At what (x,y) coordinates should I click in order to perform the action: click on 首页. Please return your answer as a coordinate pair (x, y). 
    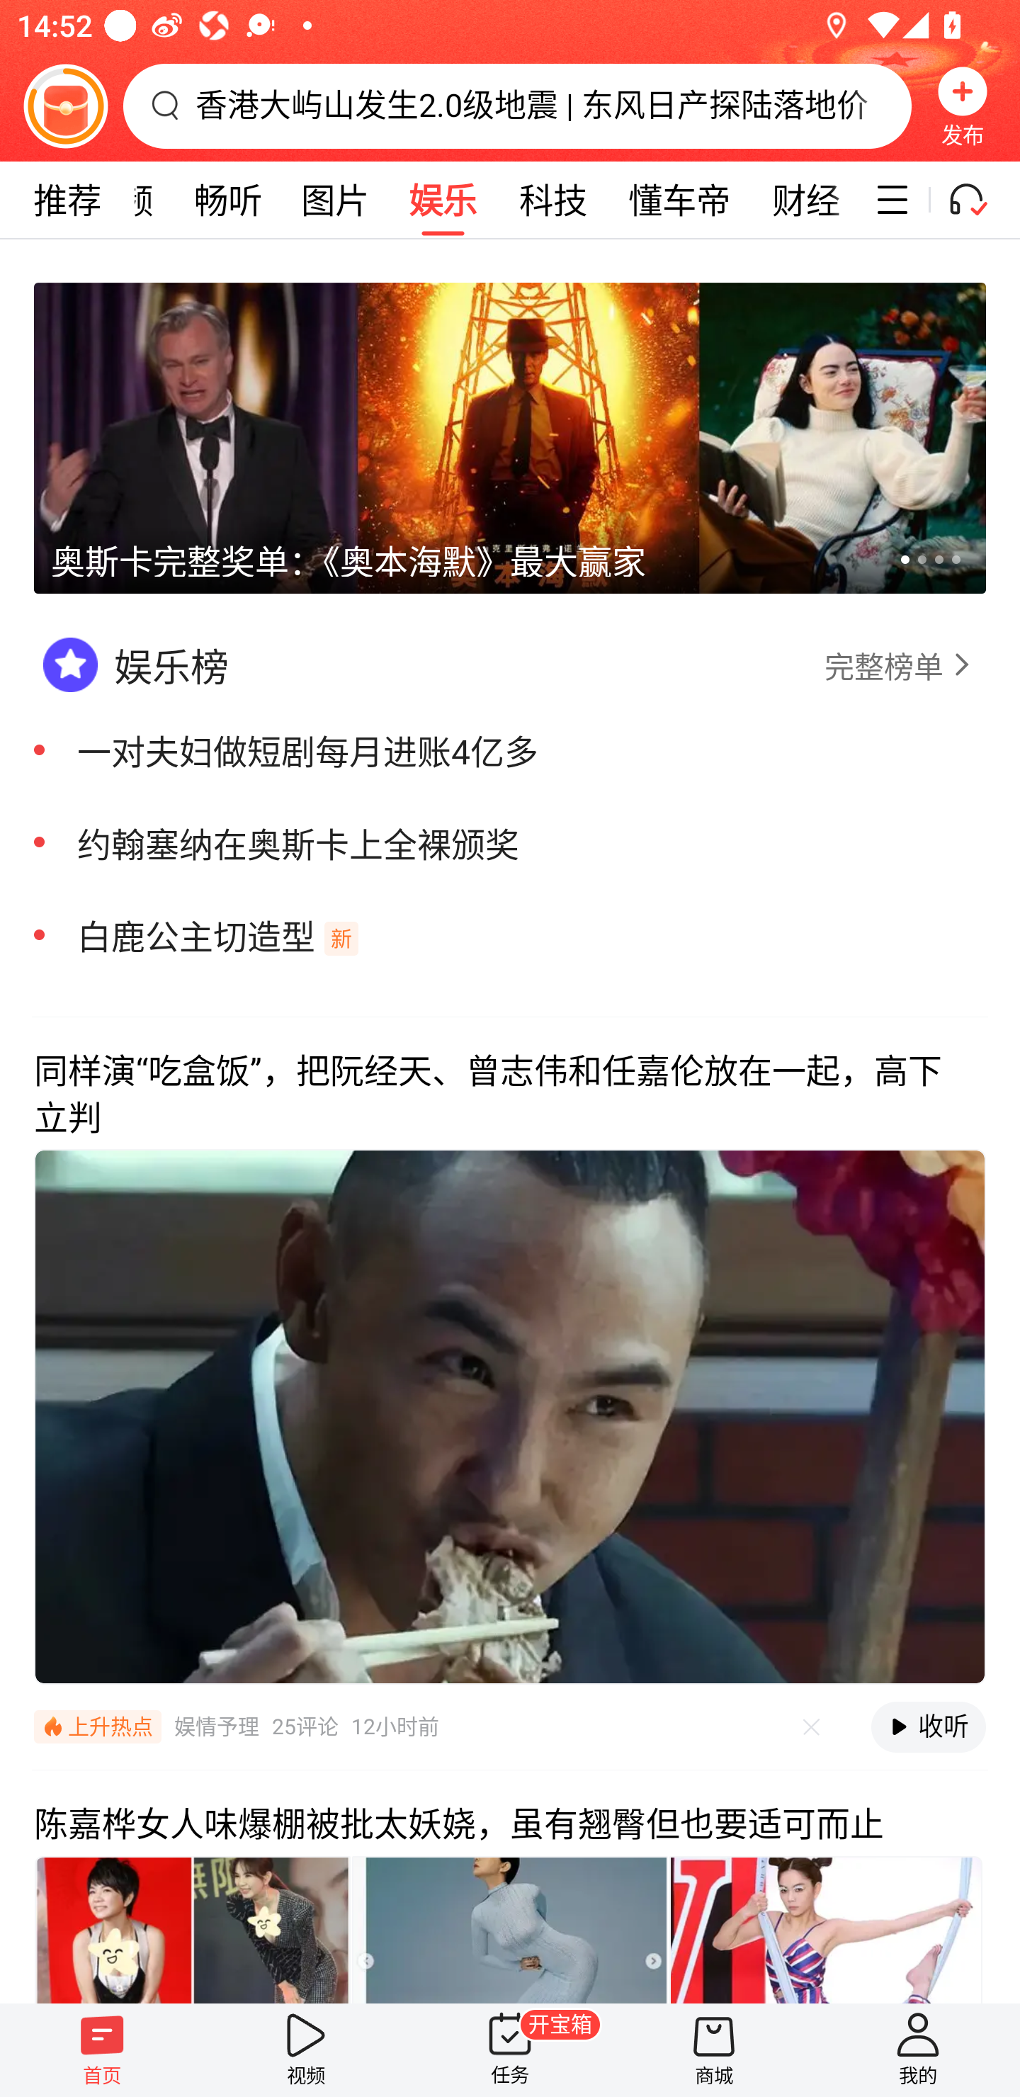
    Looking at the image, I should click on (102, 2050).